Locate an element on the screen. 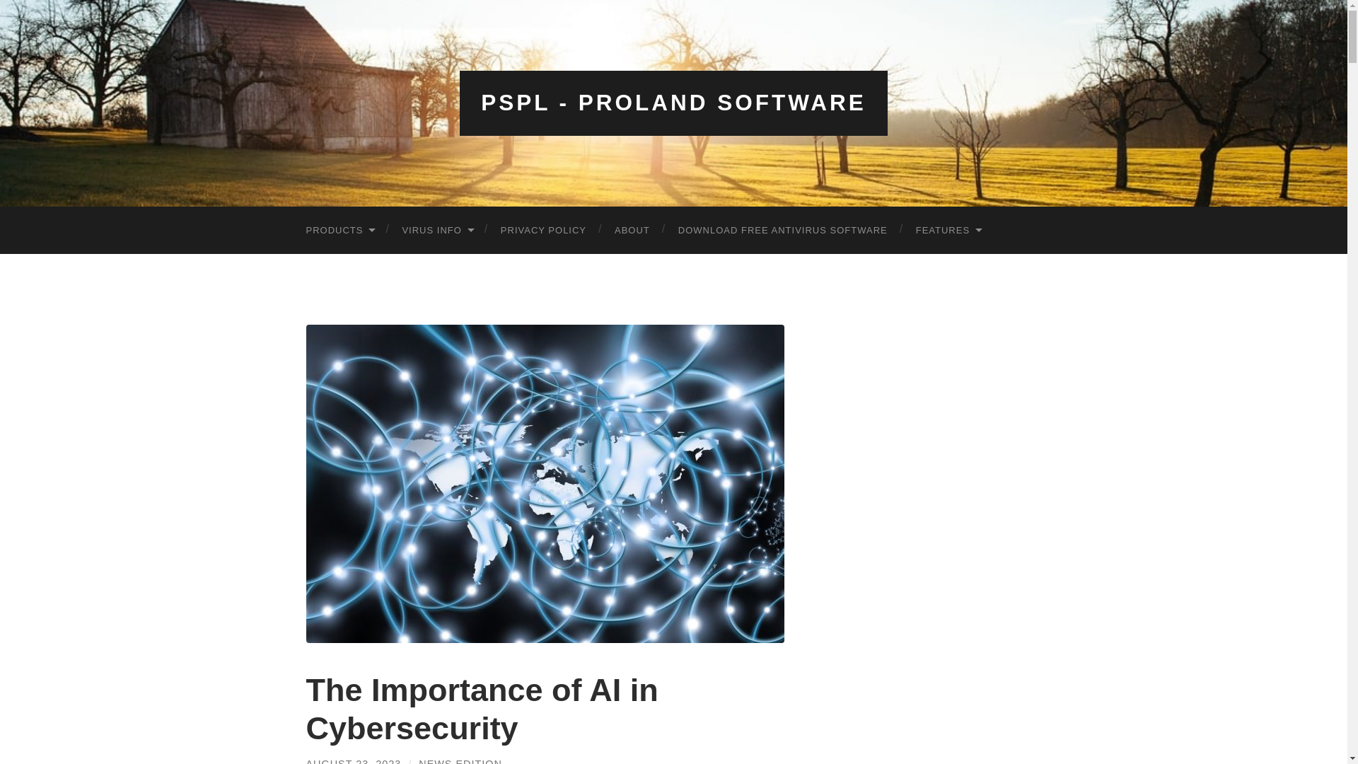 The height and width of the screenshot is (764, 1358). DOWNLOAD FREE ANTIVIRUS SOFTWARE is located at coordinates (782, 229).